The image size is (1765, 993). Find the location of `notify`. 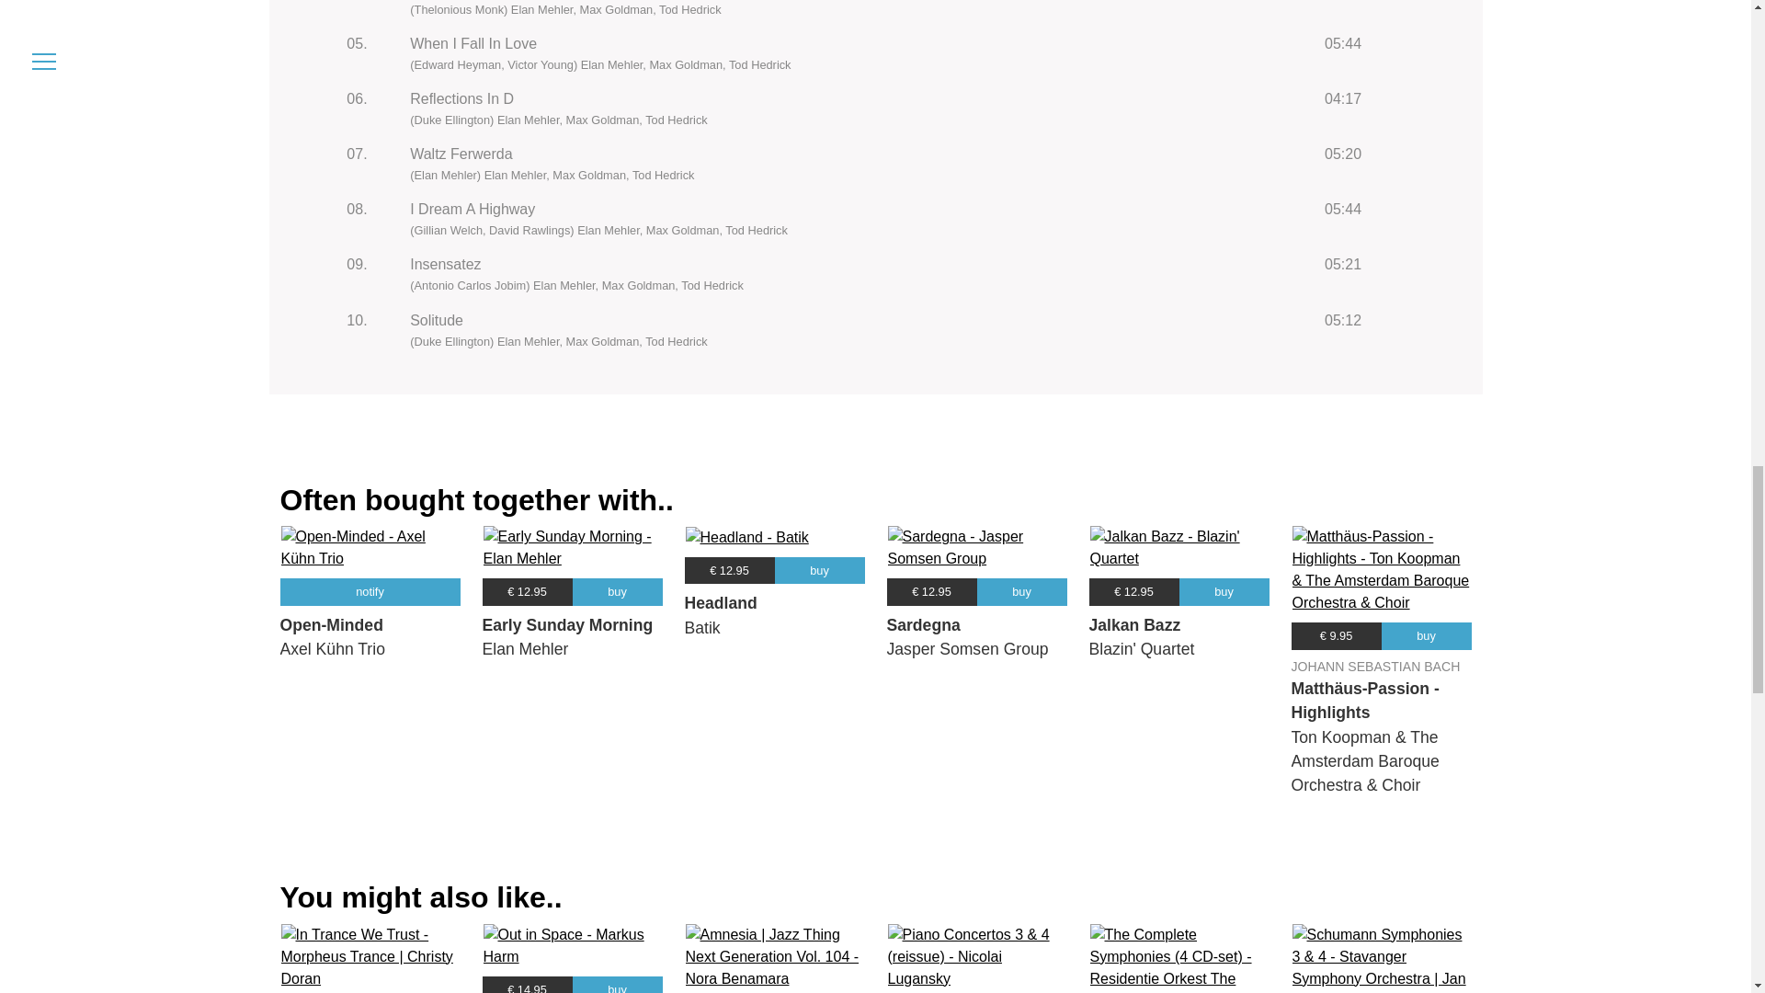

notify is located at coordinates (369, 590).